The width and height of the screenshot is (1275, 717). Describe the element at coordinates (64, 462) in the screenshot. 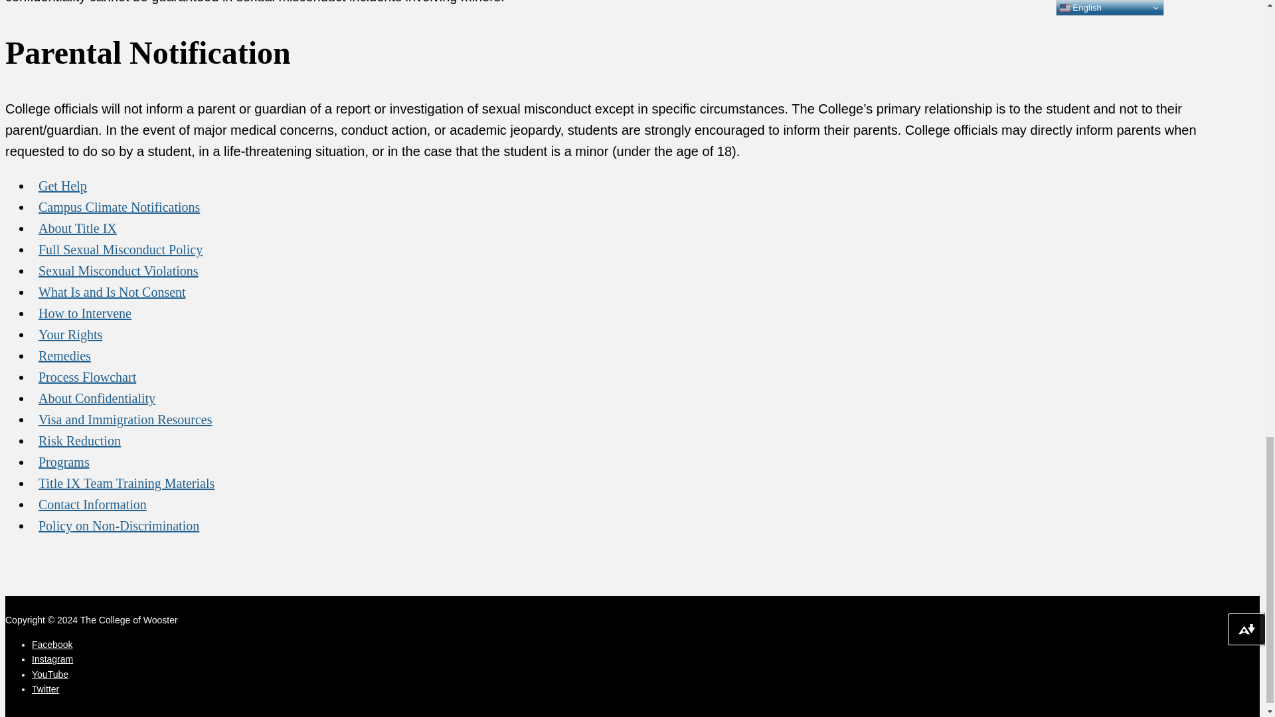

I see `Programs` at that location.